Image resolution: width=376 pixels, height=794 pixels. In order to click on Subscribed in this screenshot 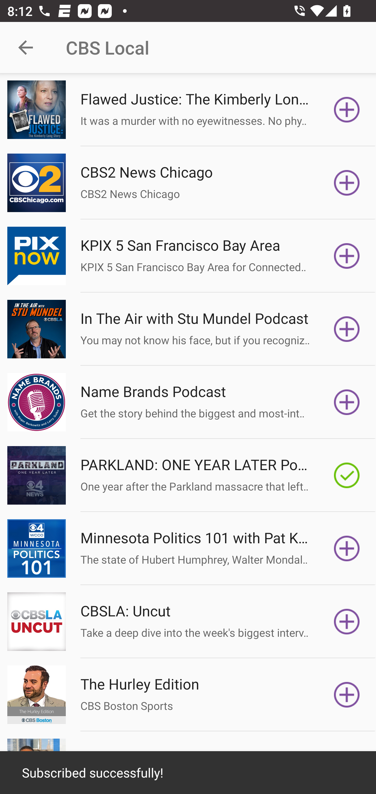, I will do `click(347, 475)`.